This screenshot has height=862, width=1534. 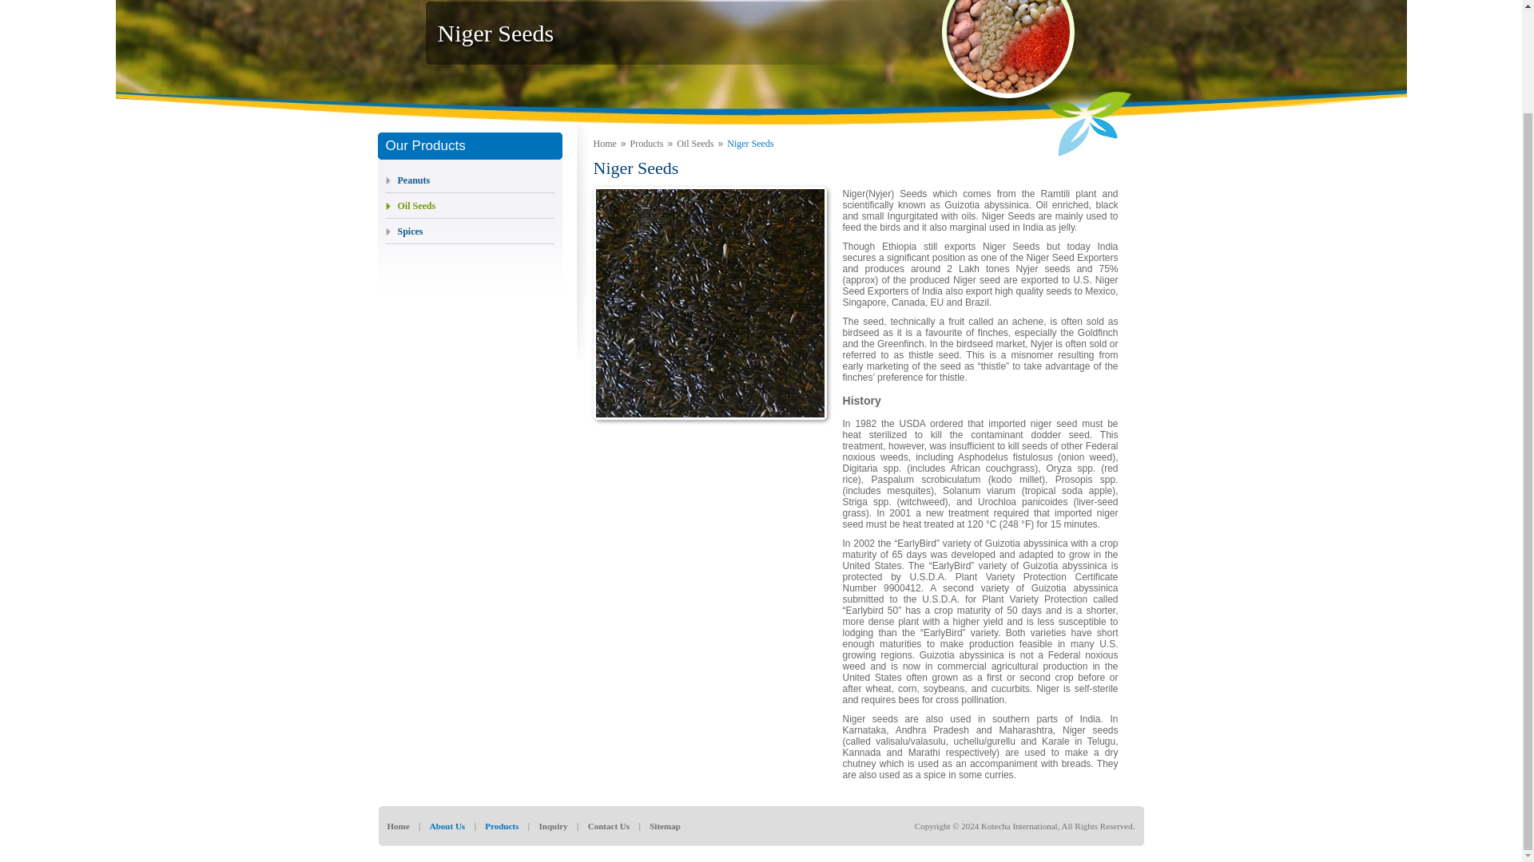 What do you see at coordinates (447, 826) in the screenshot?
I see `About Us` at bounding box center [447, 826].